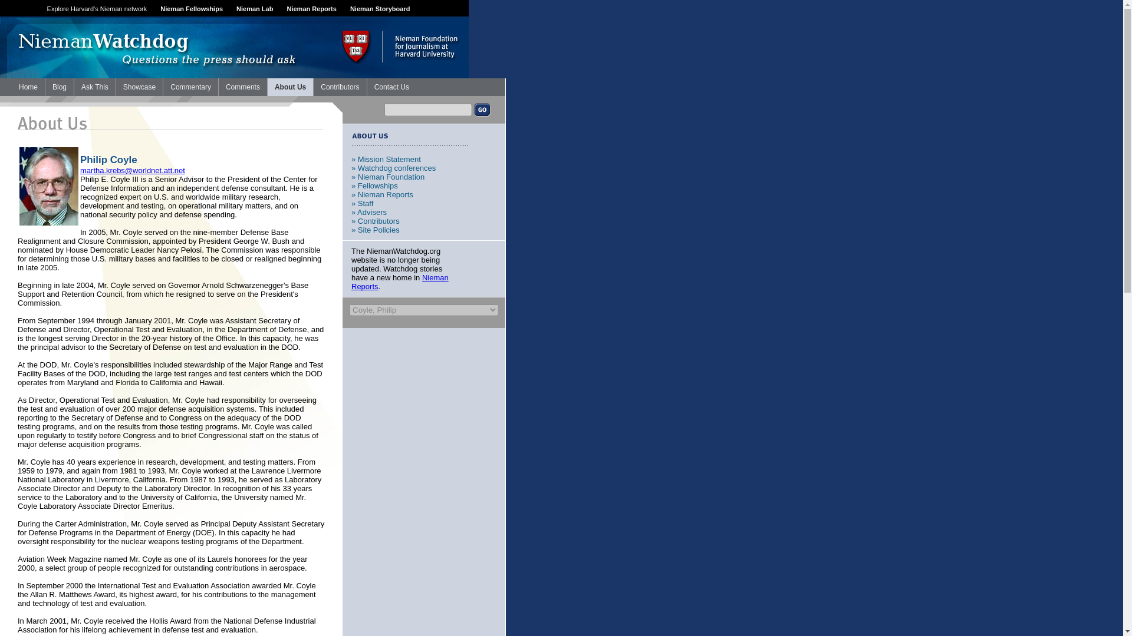 The width and height of the screenshot is (1132, 636). What do you see at coordinates (139, 87) in the screenshot?
I see `Showcase` at bounding box center [139, 87].